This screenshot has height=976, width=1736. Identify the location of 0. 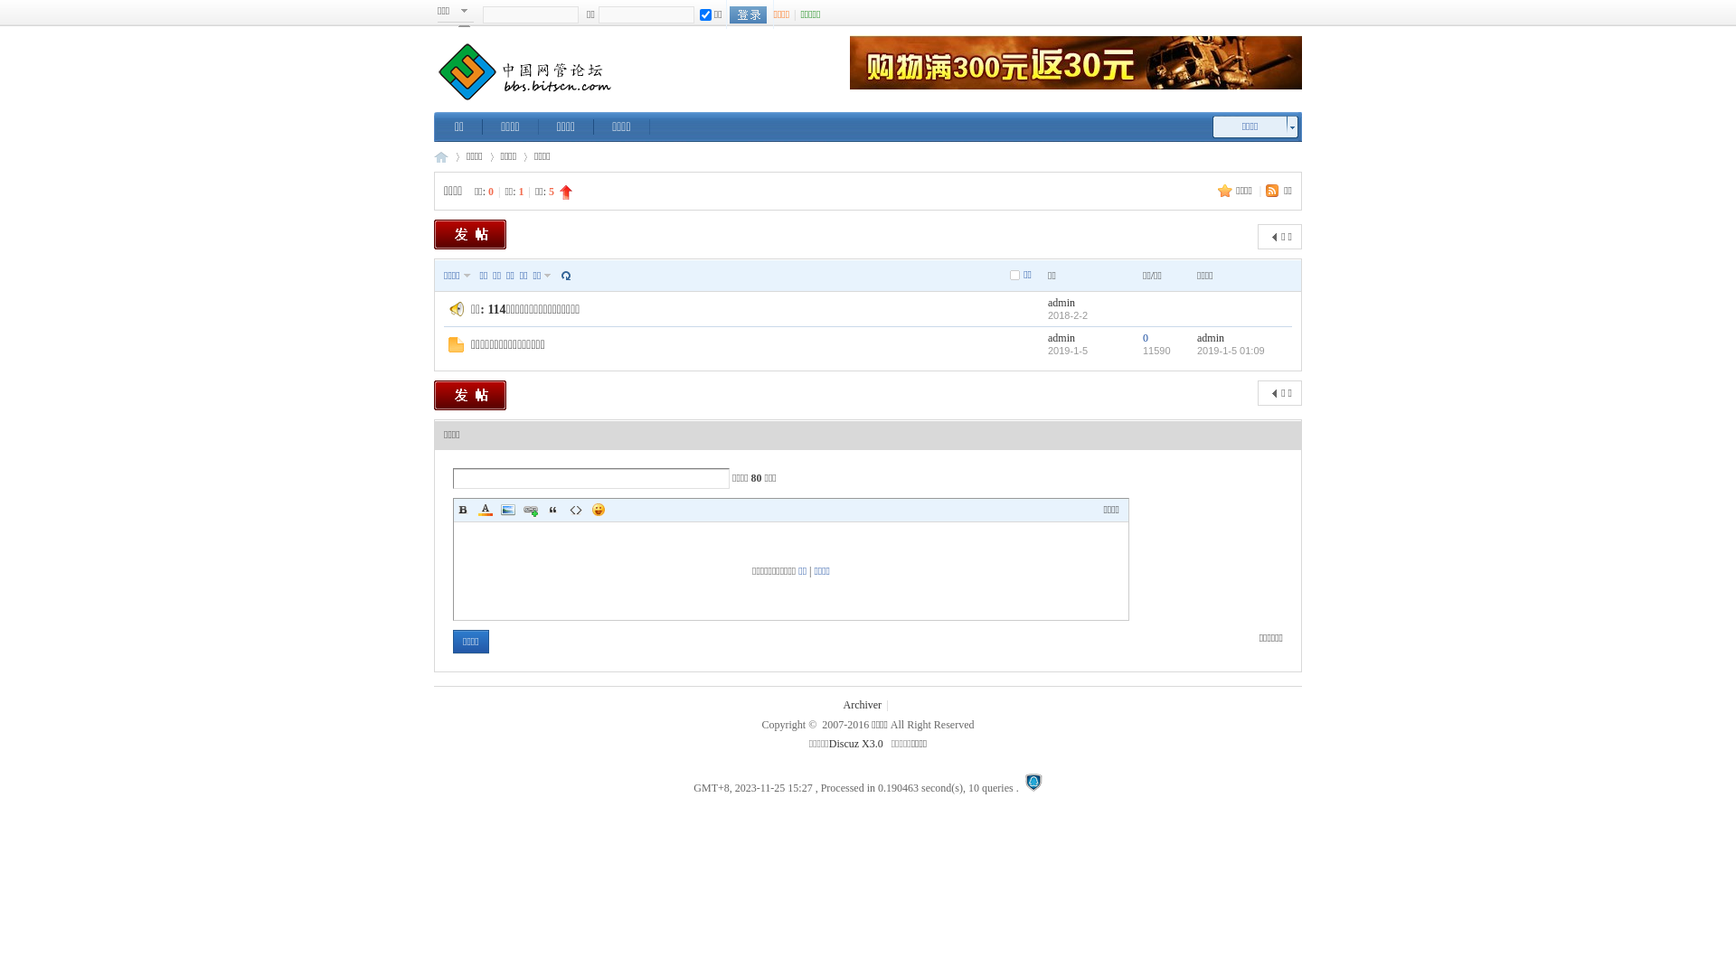
(1146, 338).